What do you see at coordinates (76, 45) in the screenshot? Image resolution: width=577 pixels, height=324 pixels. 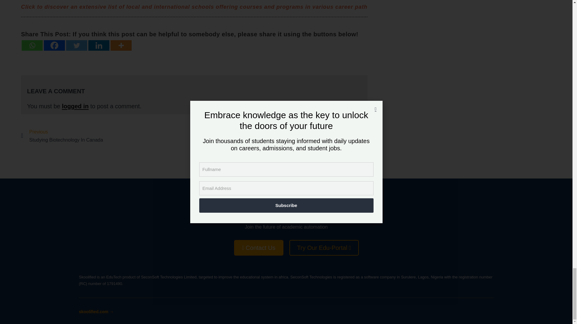 I see `More` at bounding box center [76, 45].